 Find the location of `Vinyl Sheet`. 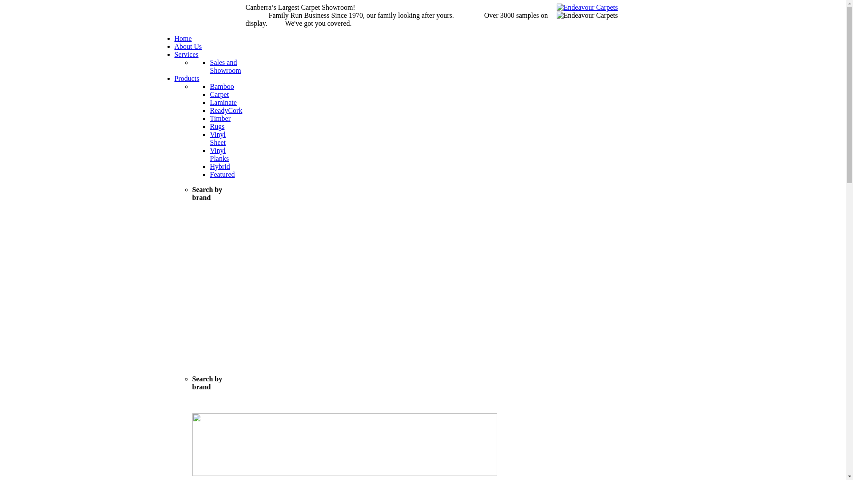

Vinyl Sheet is located at coordinates (218, 139).